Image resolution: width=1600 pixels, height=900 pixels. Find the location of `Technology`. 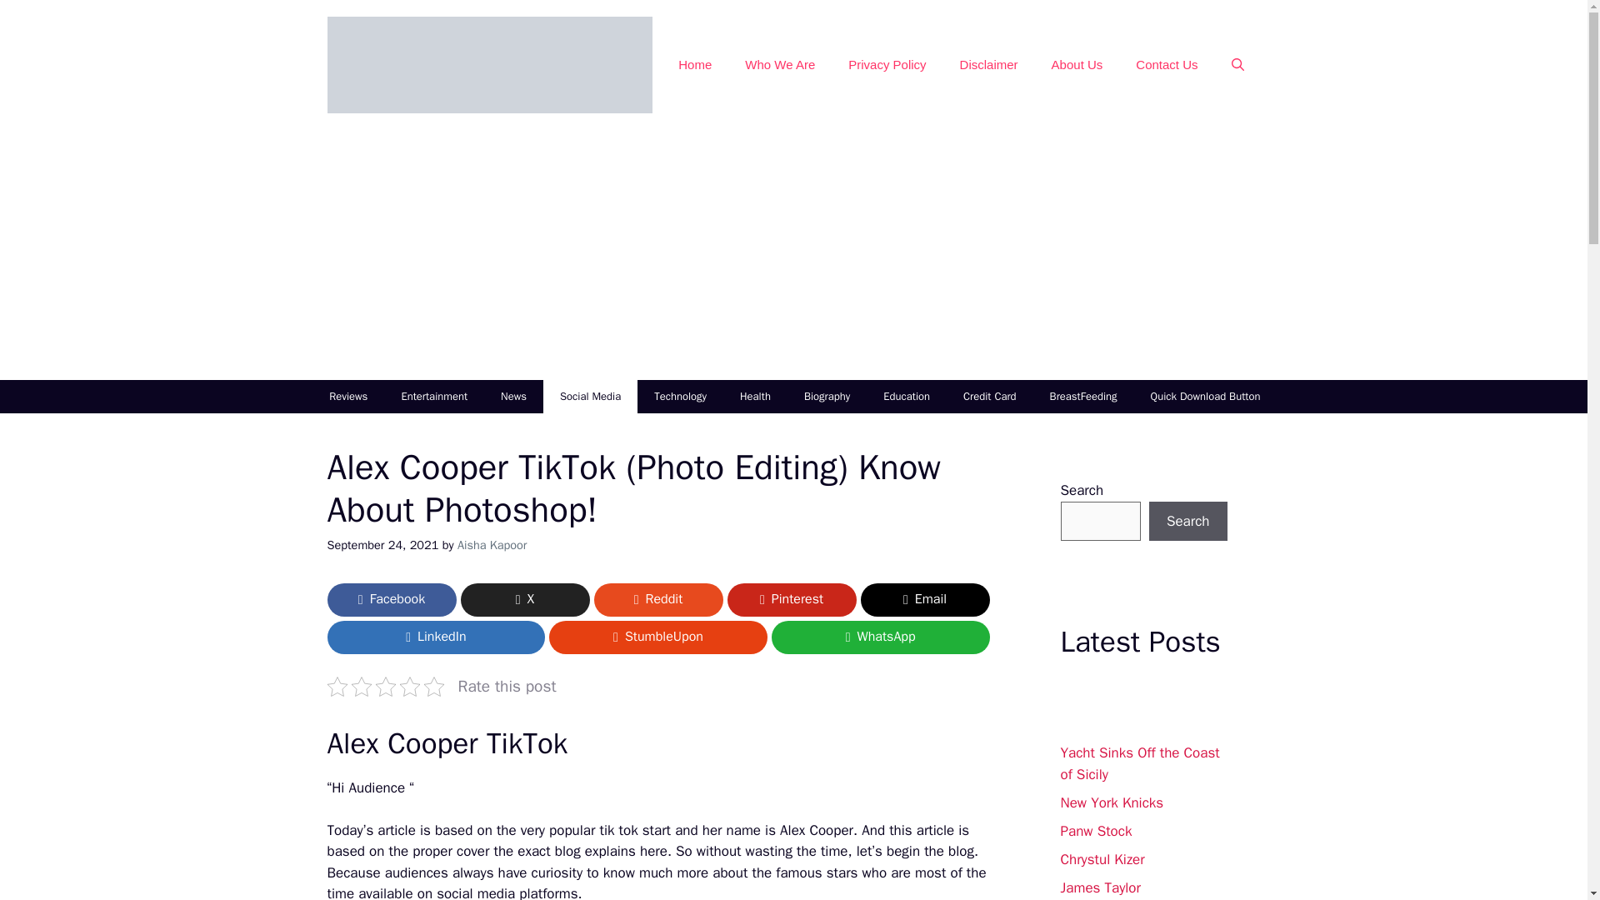

Technology is located at coordinates (680, 396).